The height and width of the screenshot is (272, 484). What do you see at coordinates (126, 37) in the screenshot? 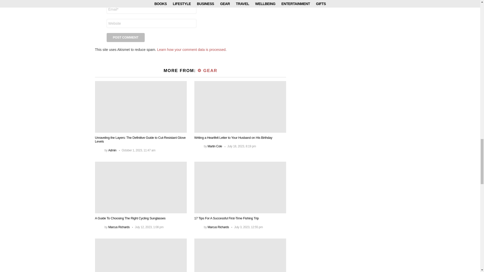
I see `Post Comment` at bounding box center [126, 37].